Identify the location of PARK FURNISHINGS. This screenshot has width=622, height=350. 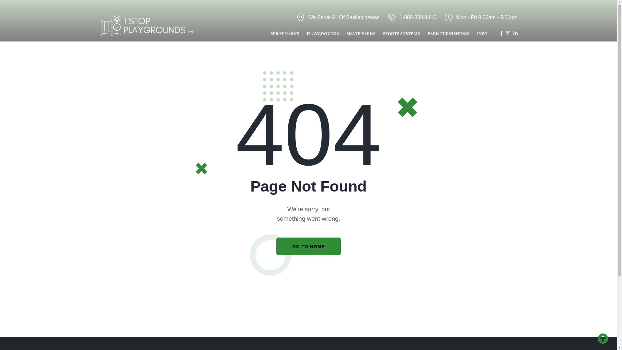
(448, 34).